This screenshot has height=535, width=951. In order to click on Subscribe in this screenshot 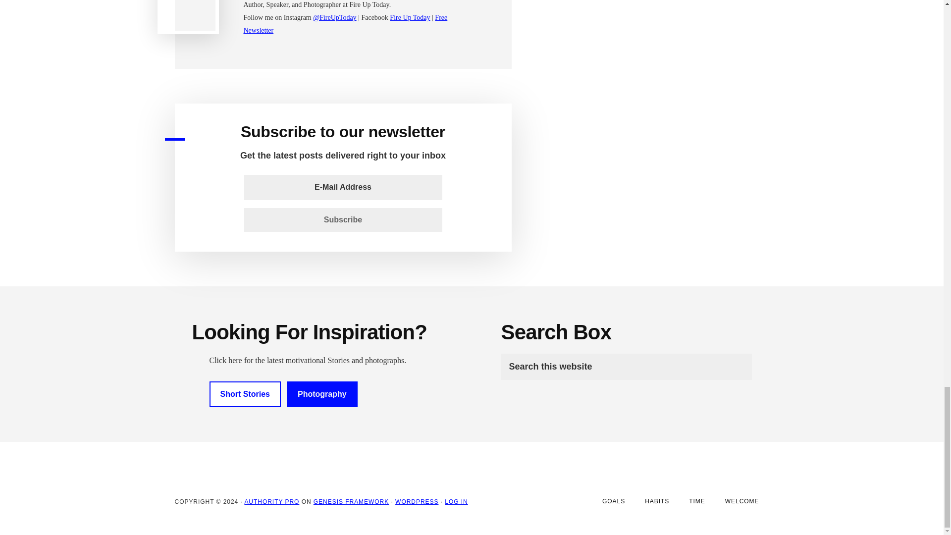, I will do `click(343, 220)`.